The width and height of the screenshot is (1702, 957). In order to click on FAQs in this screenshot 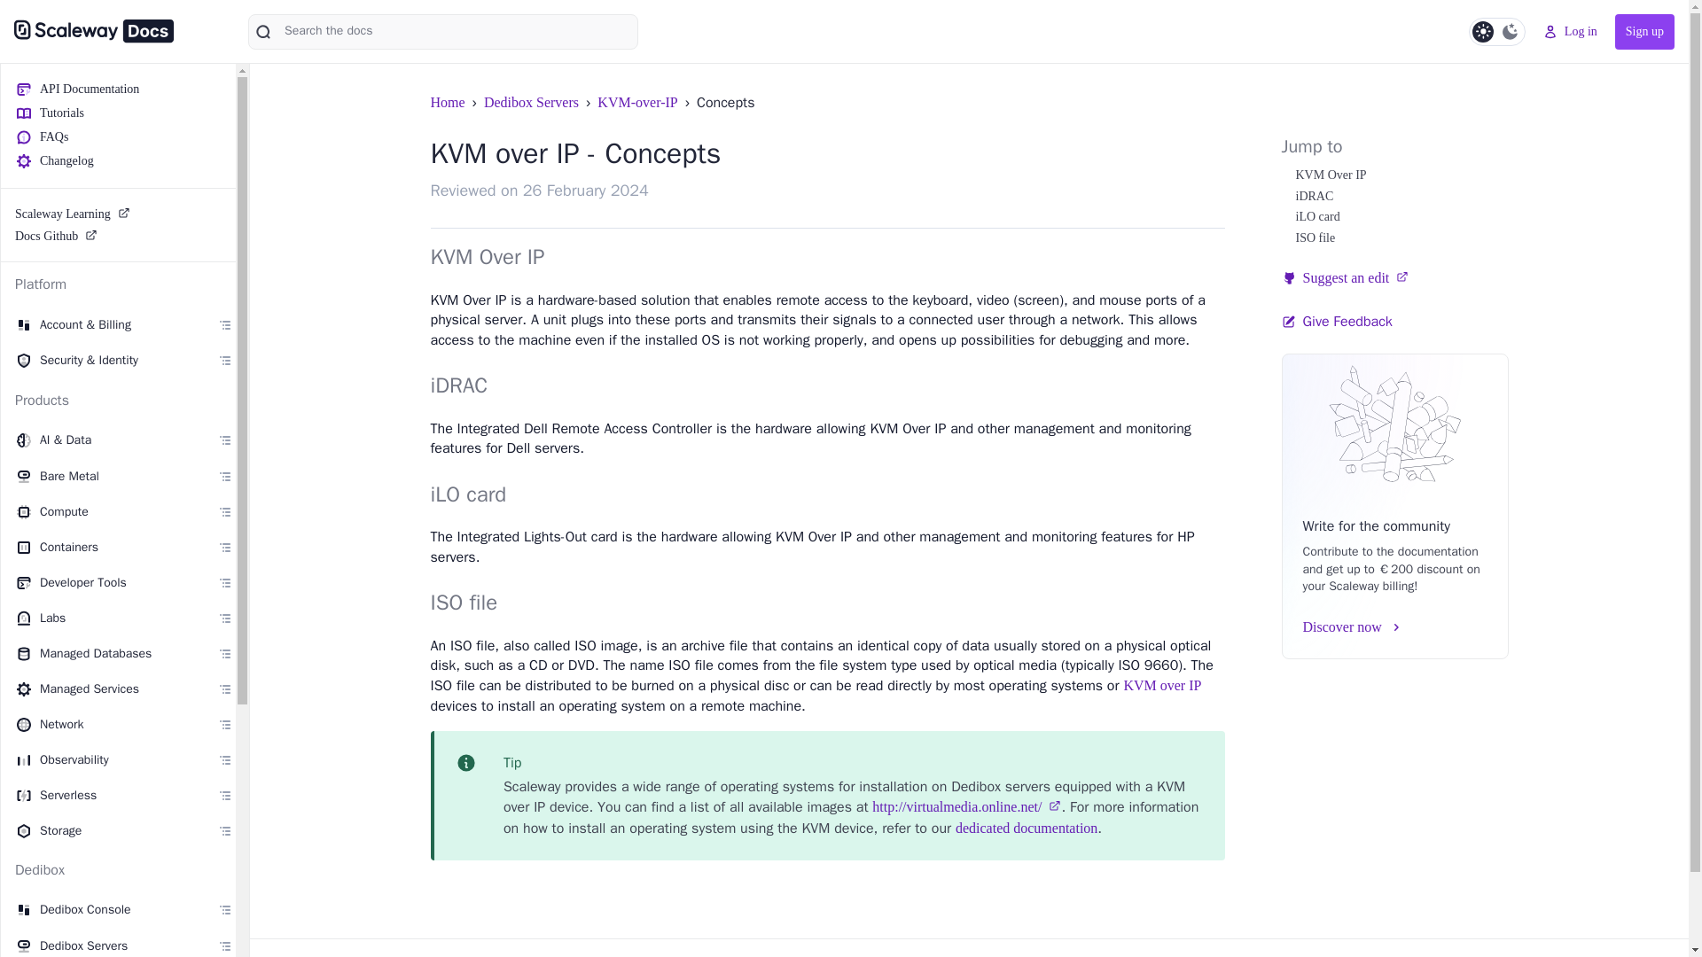, I will do `click(119, 136)`.